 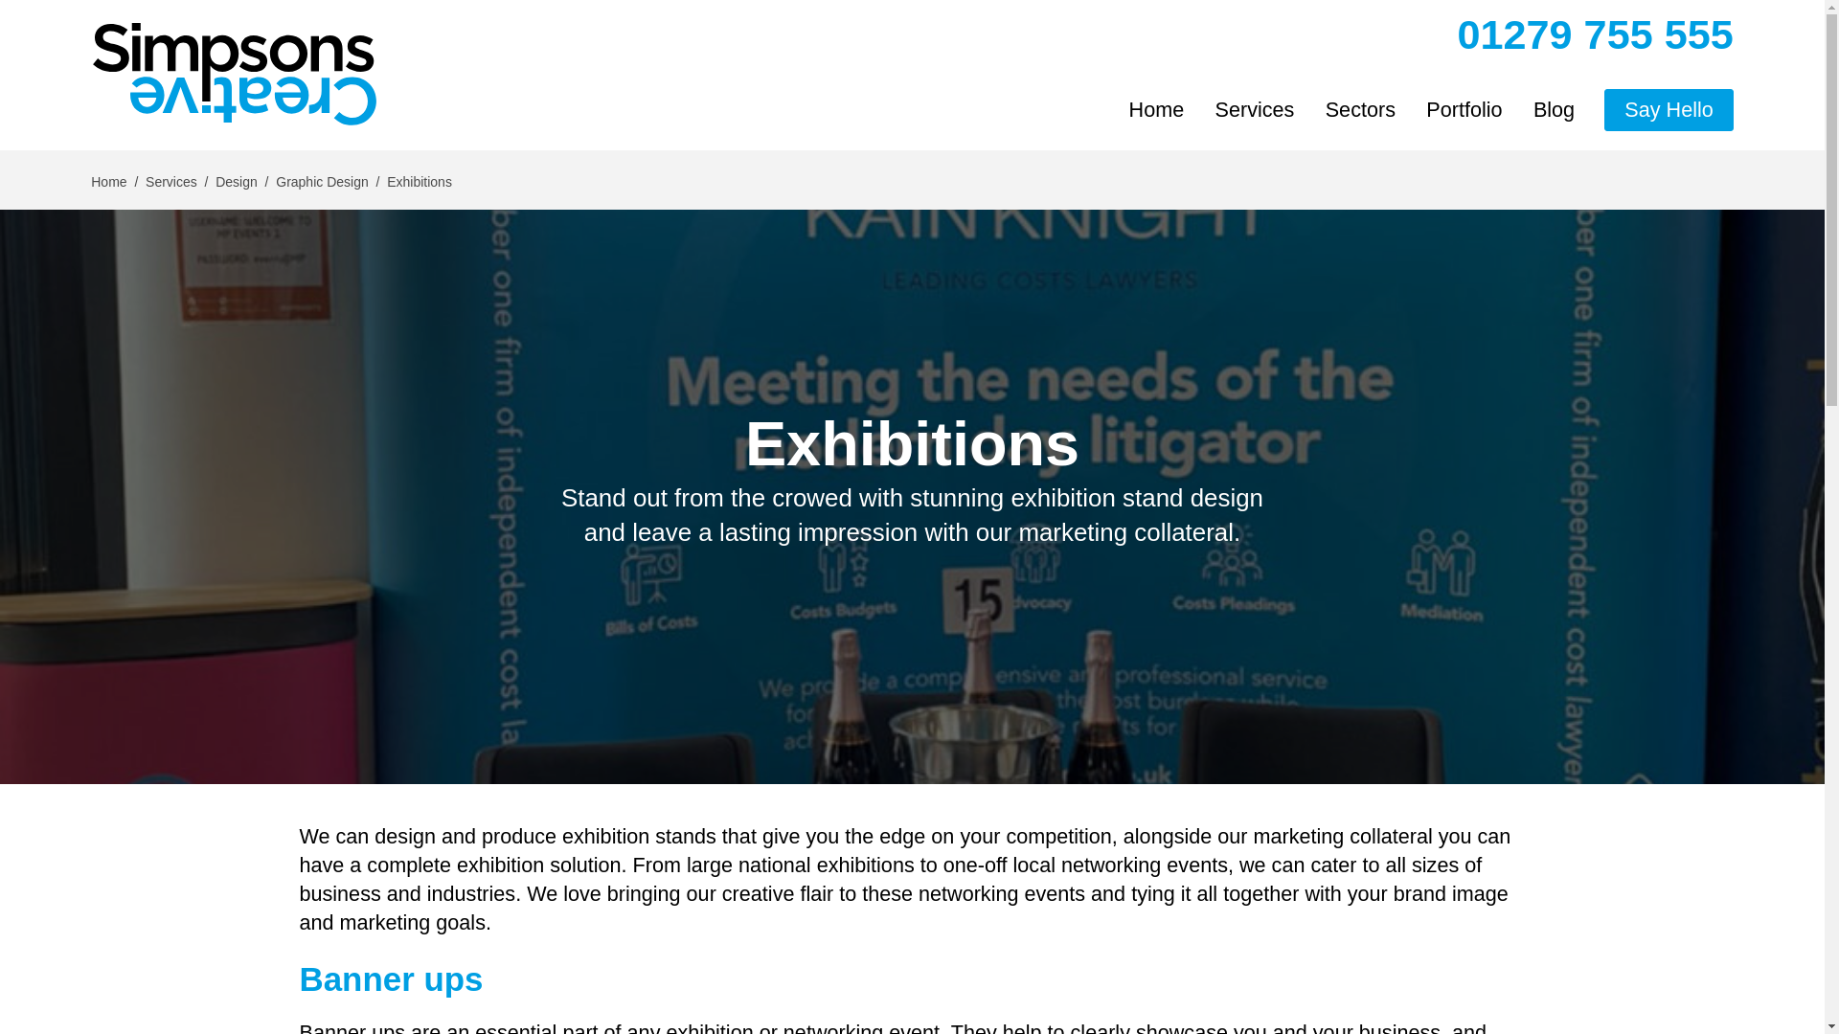 What do you see at coordinates (1668, 109) in the screenshot?
I see `Say Hello` at bounding box center [1668, 109].